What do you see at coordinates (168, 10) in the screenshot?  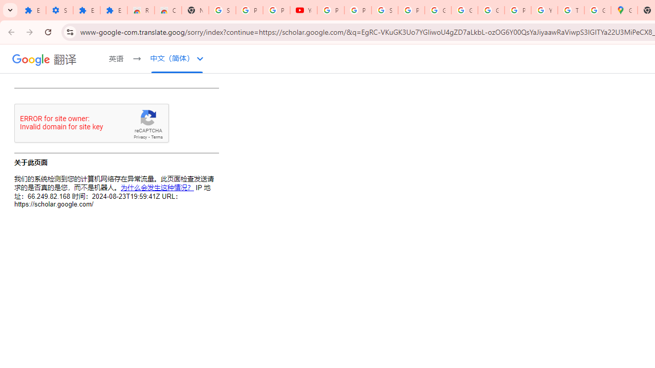 I see `Chrome Web Store - Themes` at bounding box center [168, 10].